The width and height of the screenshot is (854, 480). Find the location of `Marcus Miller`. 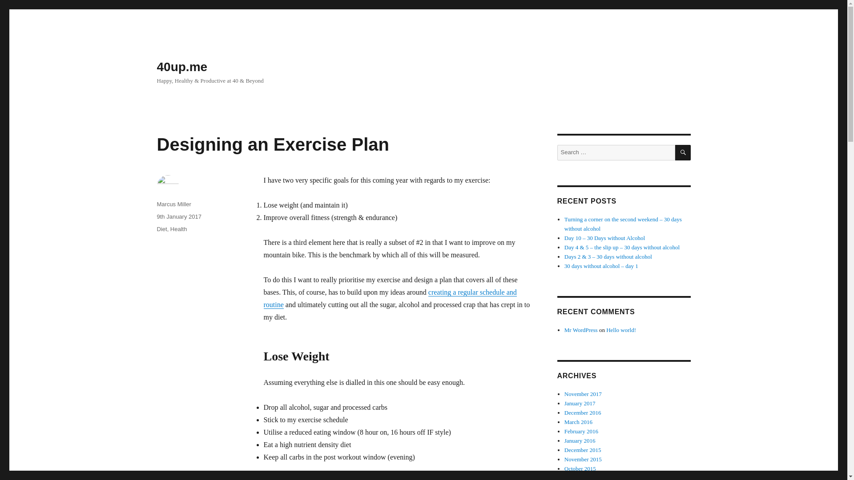

Marcus Miller is located at coordinates (173, 204).